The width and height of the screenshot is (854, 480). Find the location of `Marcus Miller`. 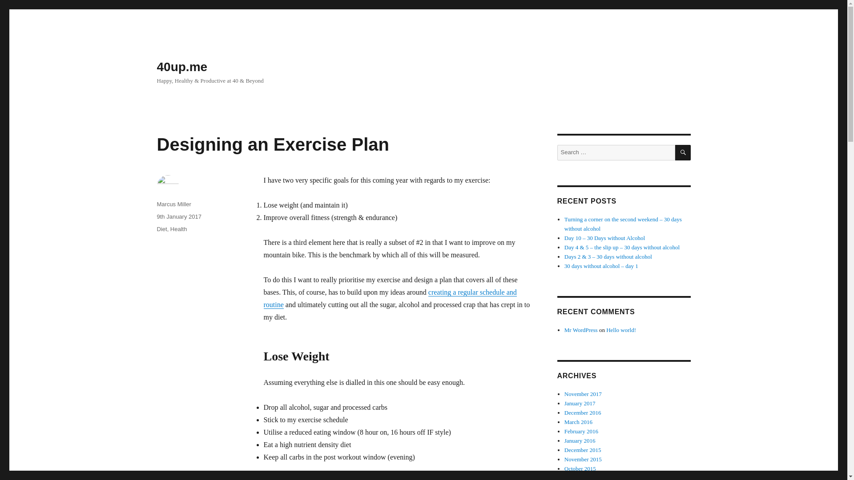

Marcus Miller is located at coordinates (173, 204).